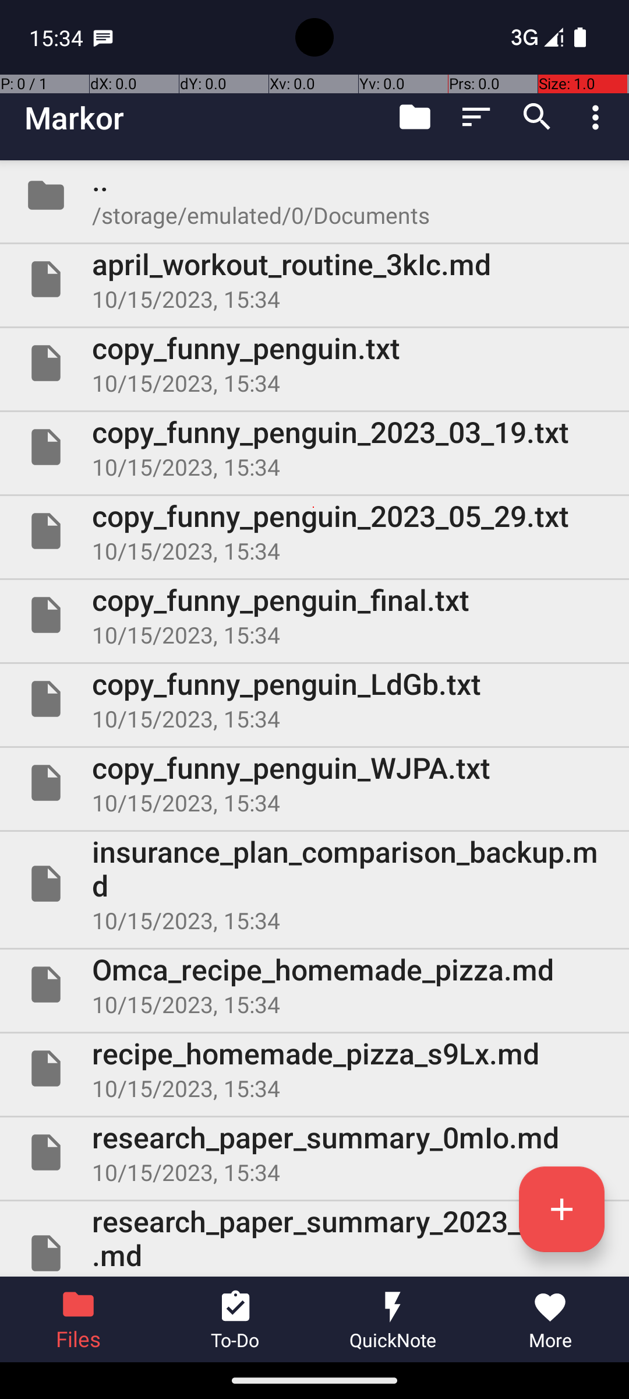 The width and height of the screenshot is (629, 1399). I want to click on File copy_funny_penguin_2023_05_29.txt , so click(314, 530).